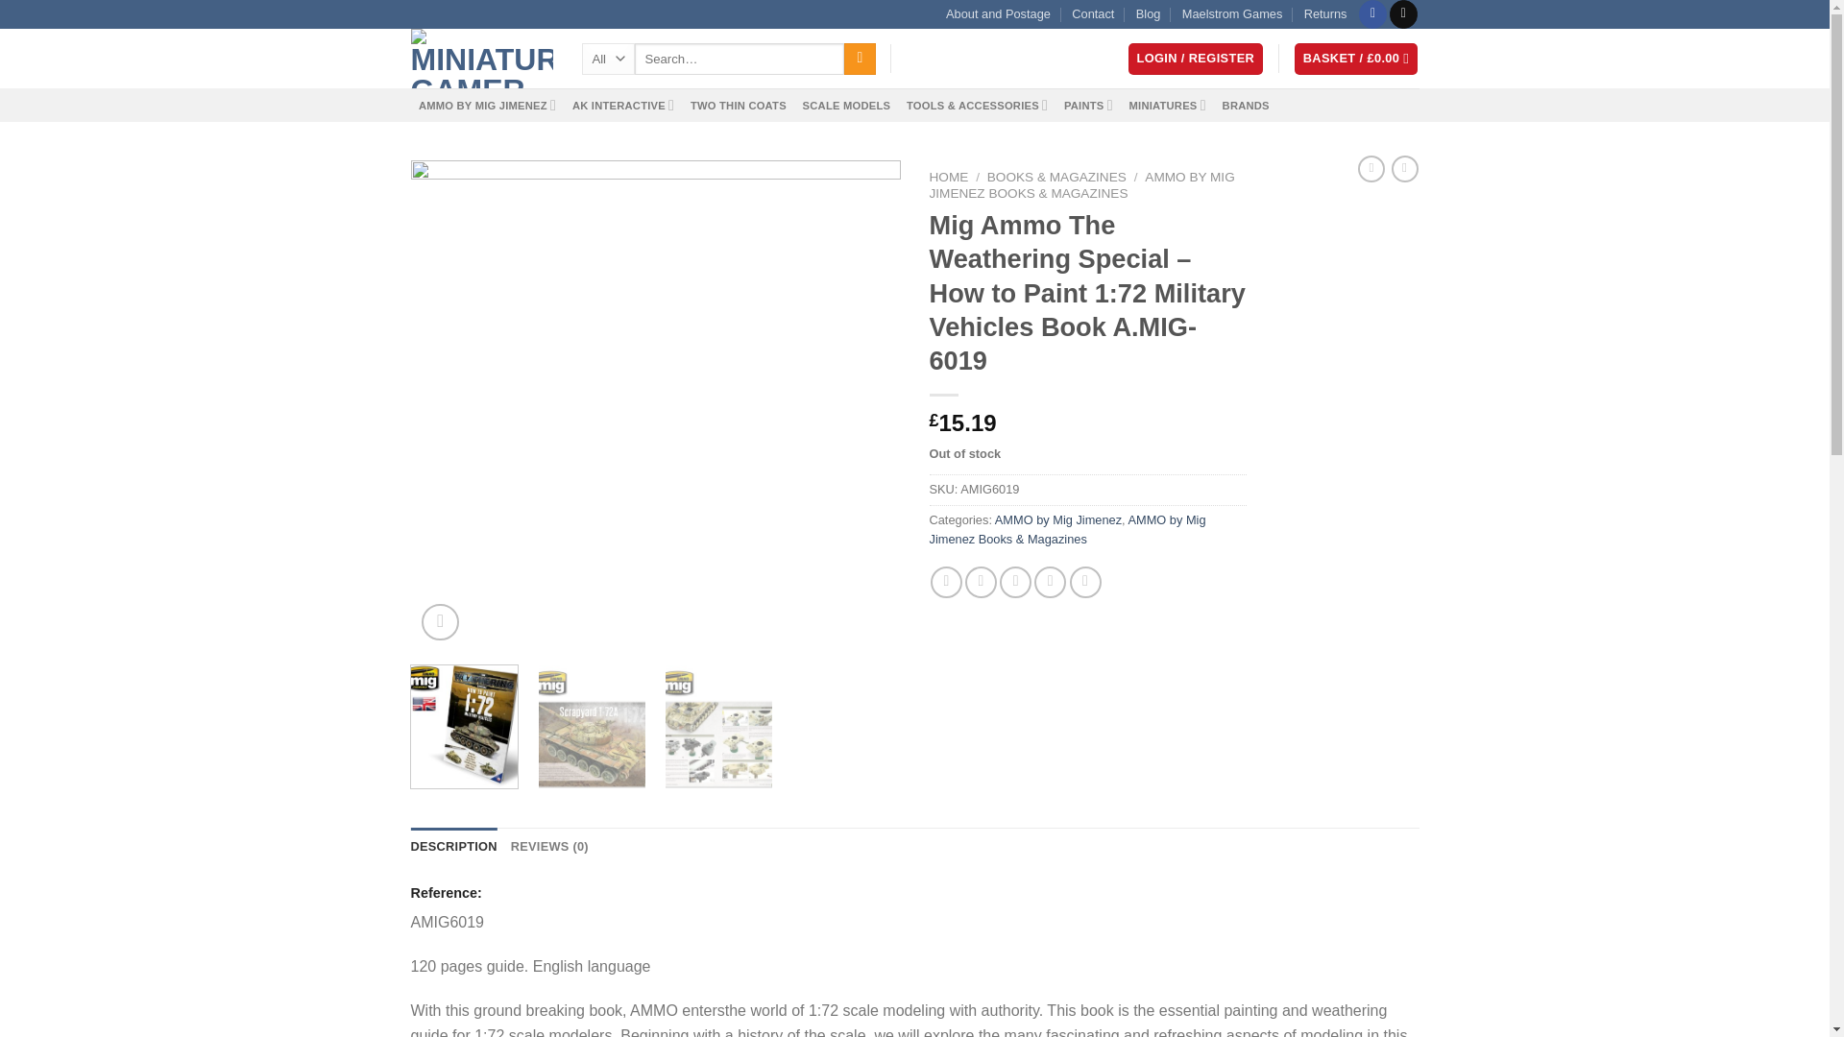 The width and height of the screenshot is (1844, 1037). Describe the element at coordinates (1404, 14) in the screenshot. I see `Send us an email` at that location.